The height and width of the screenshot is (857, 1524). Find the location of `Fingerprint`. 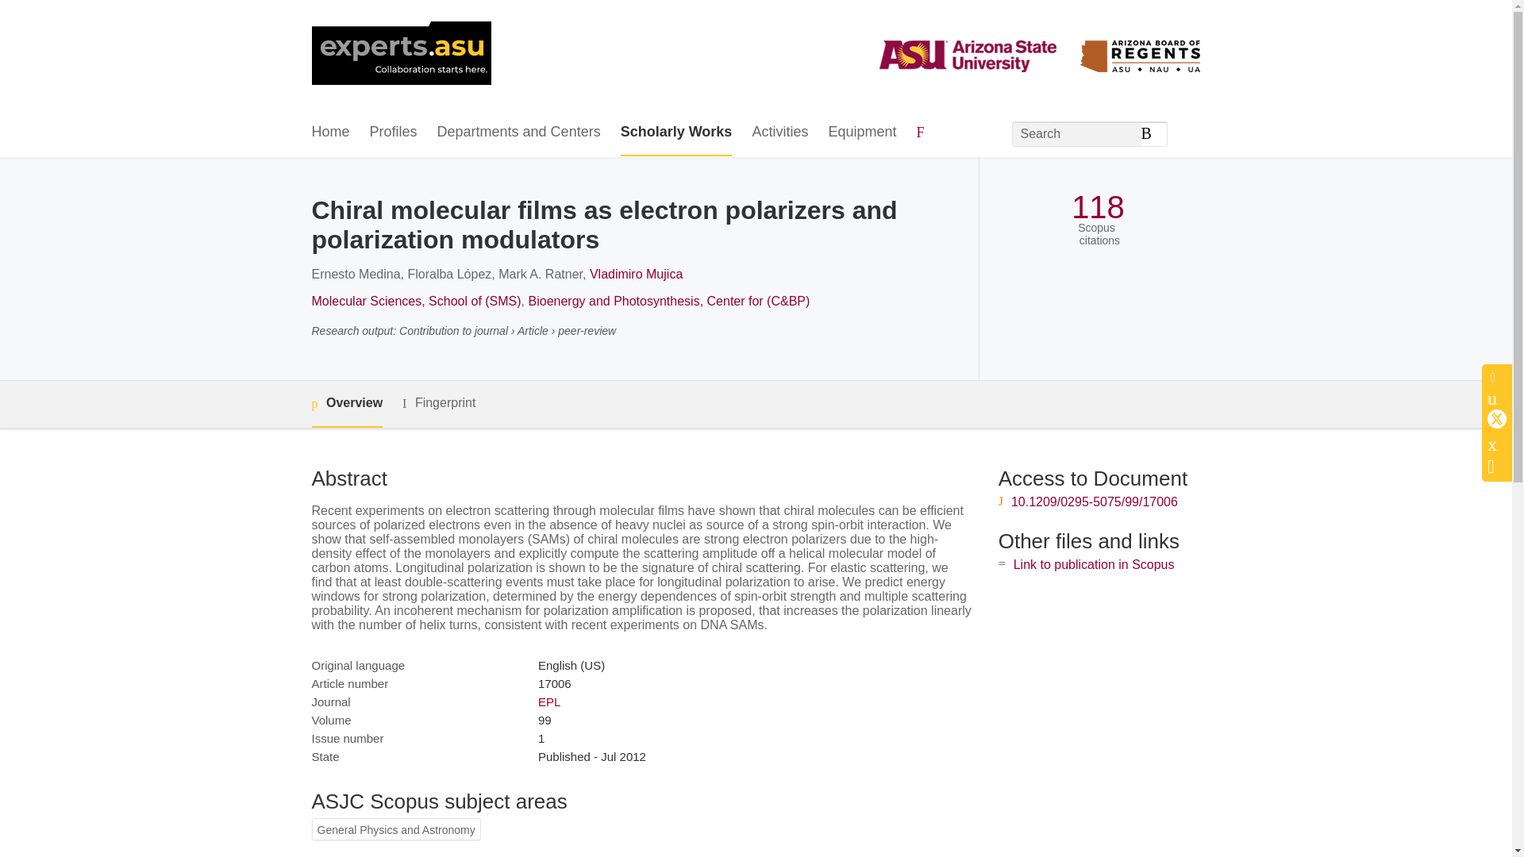

Fingerprint is located at coordinates (438, 403).